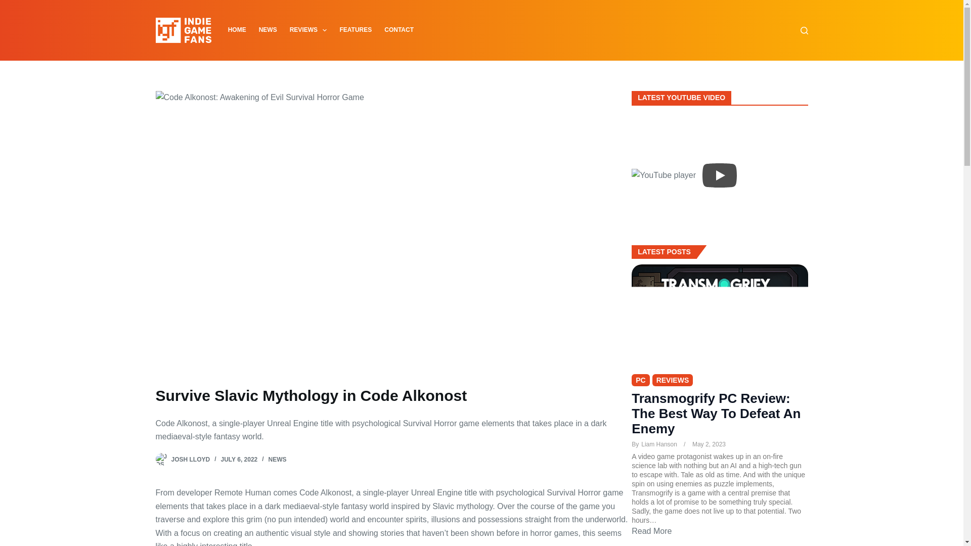 This screenshot has height=546, width=971. What do you see at coordinates (277, 459) in the screenshot?
I see `NEWS` at bounding box center [277, 459].